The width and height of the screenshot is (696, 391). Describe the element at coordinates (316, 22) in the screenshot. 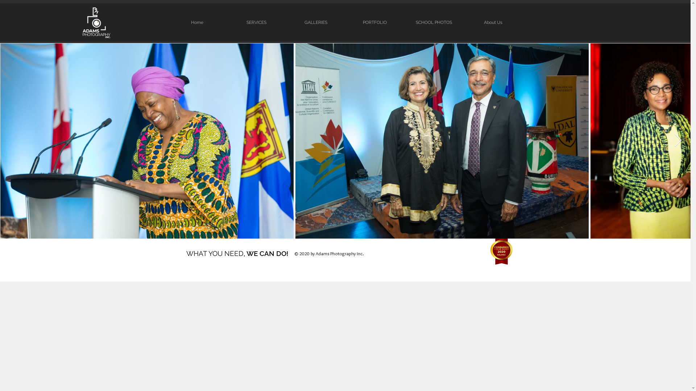

I see `GALLERIES` at that location.